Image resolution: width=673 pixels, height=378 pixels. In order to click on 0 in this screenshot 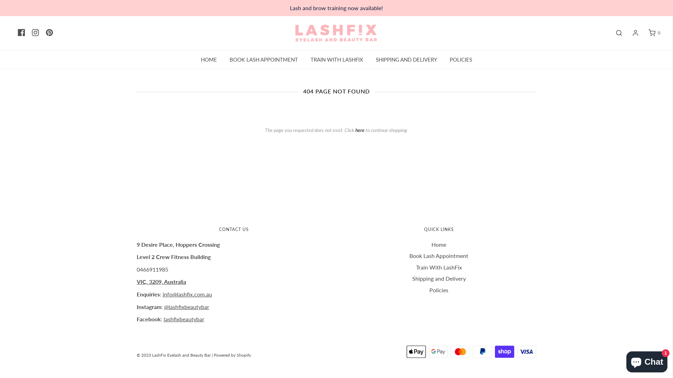, I will do `click(651, 33)`.